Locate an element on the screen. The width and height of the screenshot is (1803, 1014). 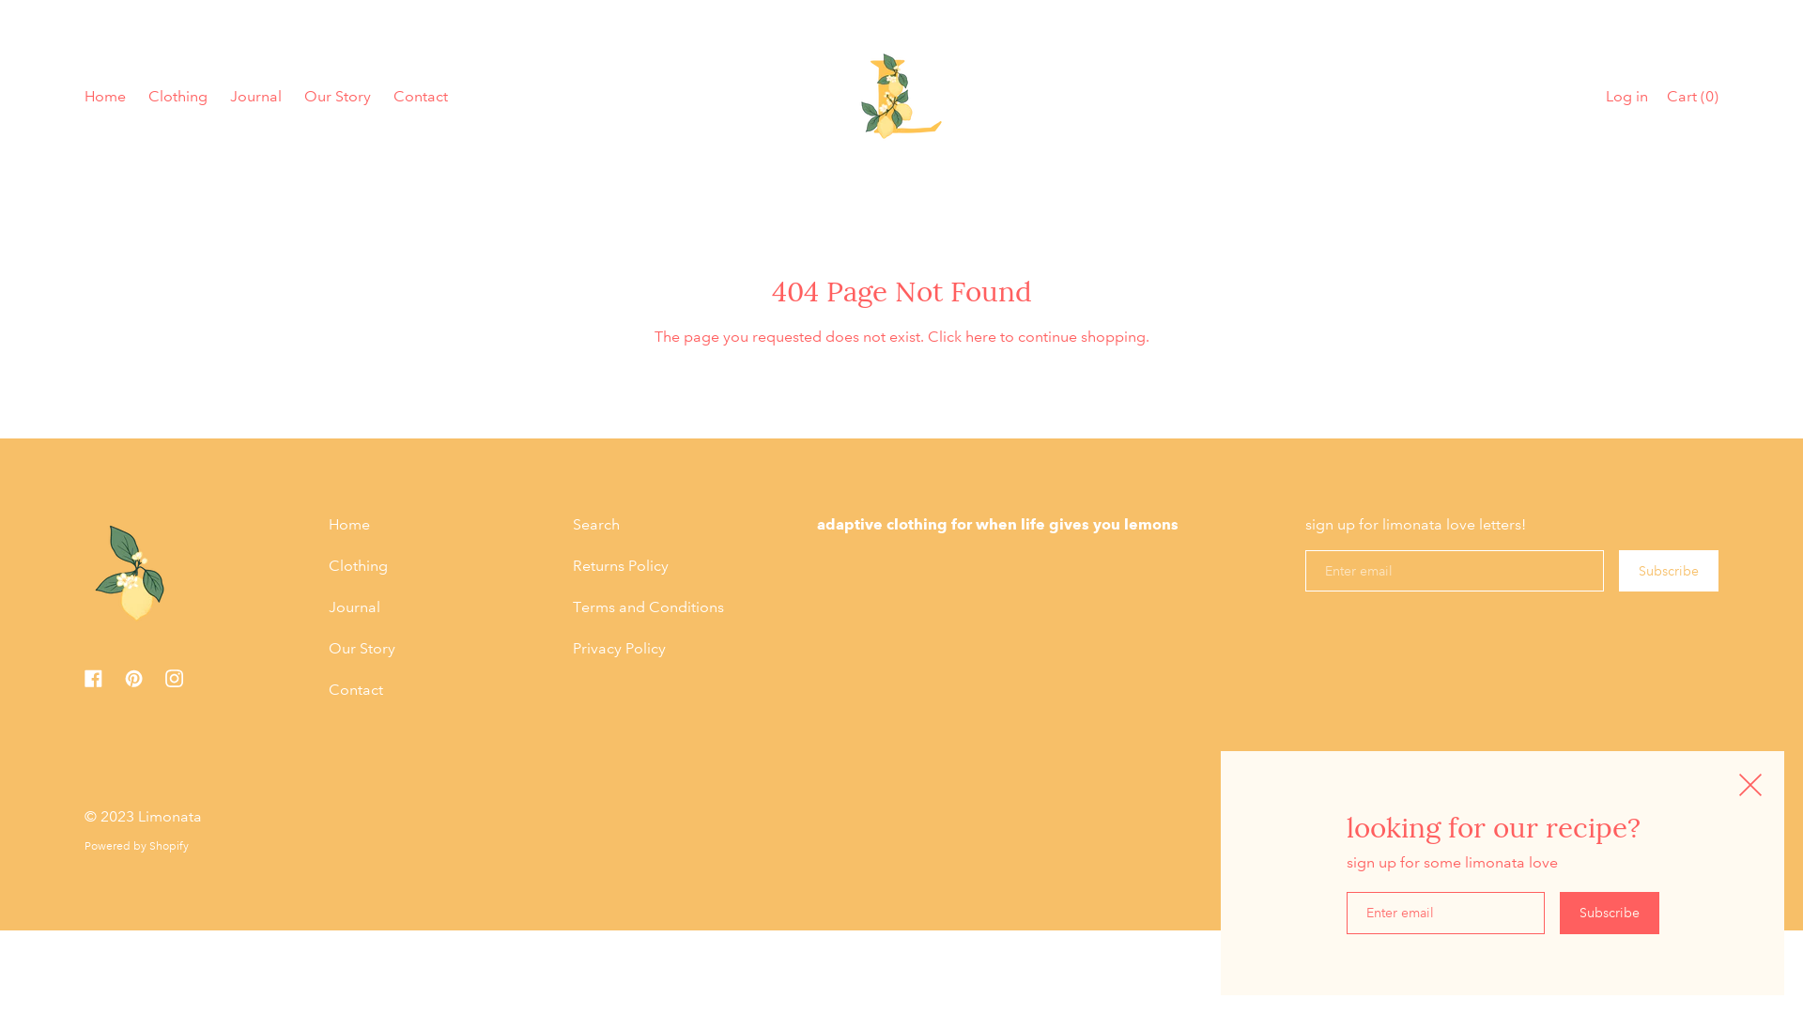
Journal is located at coordinates (255, 99).